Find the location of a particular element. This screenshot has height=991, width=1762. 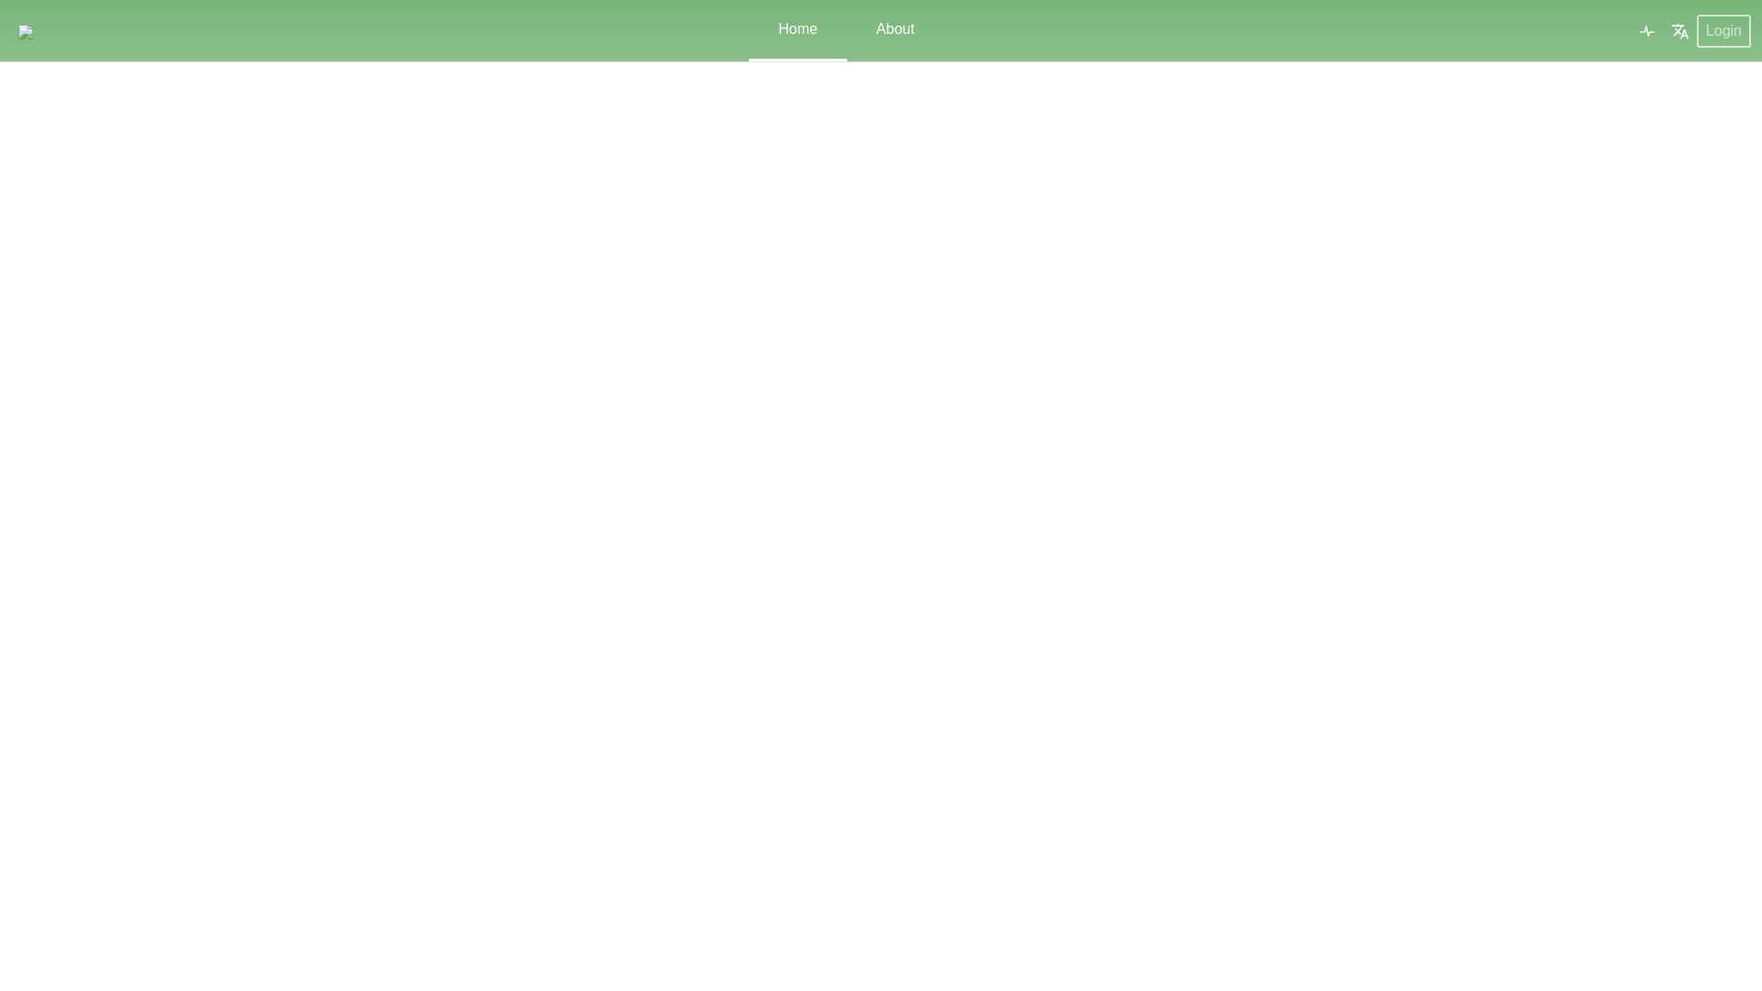

About is located at coordinates (896, 29).